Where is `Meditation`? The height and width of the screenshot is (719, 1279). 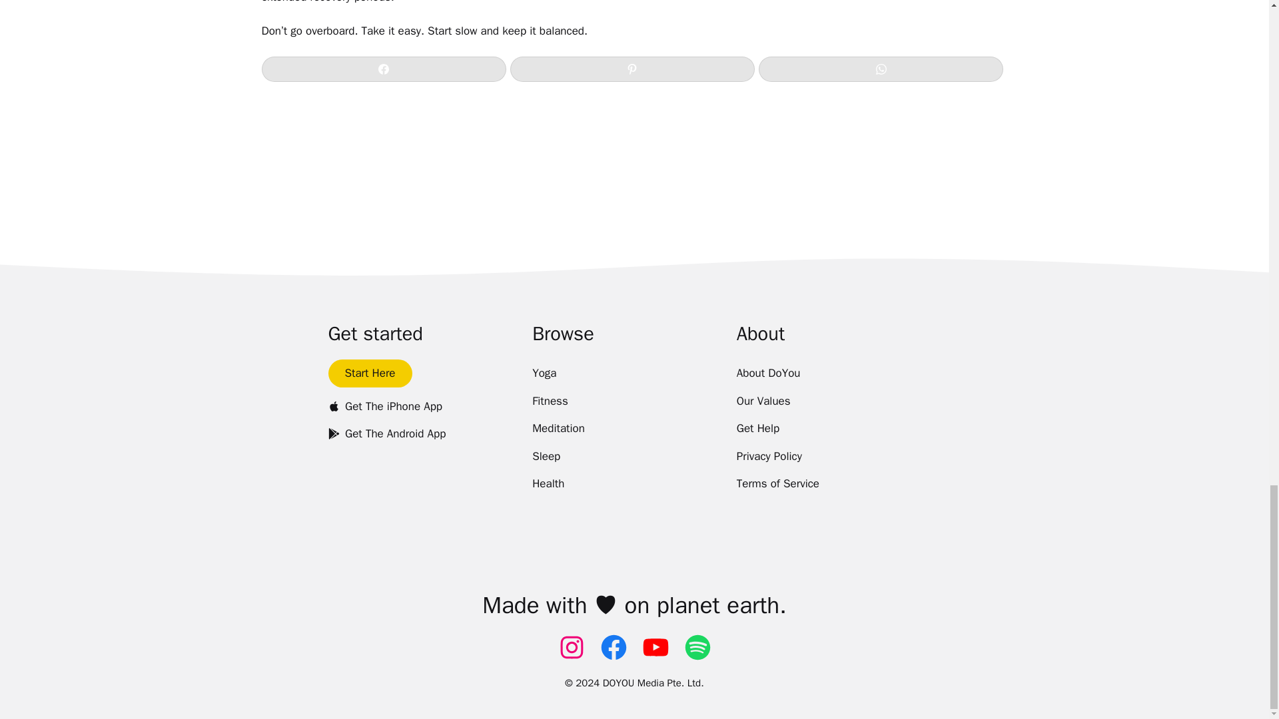 Meditation is located at coordinates (558, 429).